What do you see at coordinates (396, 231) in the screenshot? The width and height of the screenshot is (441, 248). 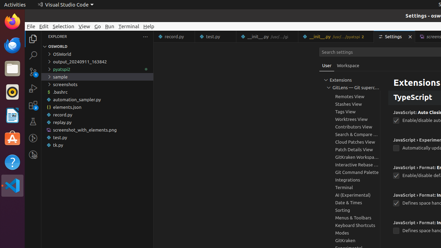 I see `javascript.format.insertSpaceAfterConstructor` at bounding box center [396, 231].